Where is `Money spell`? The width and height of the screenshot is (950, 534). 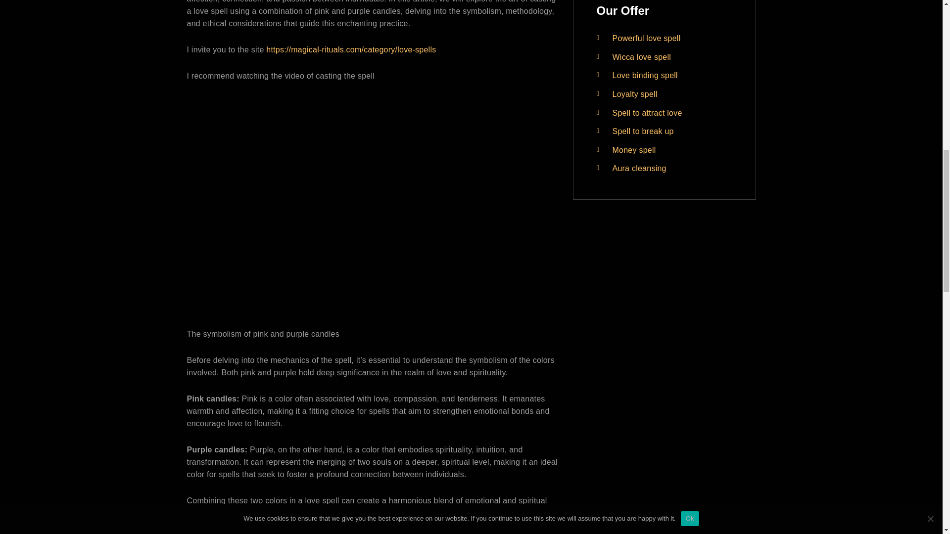 Money spell is located at coordinates (634, 150).